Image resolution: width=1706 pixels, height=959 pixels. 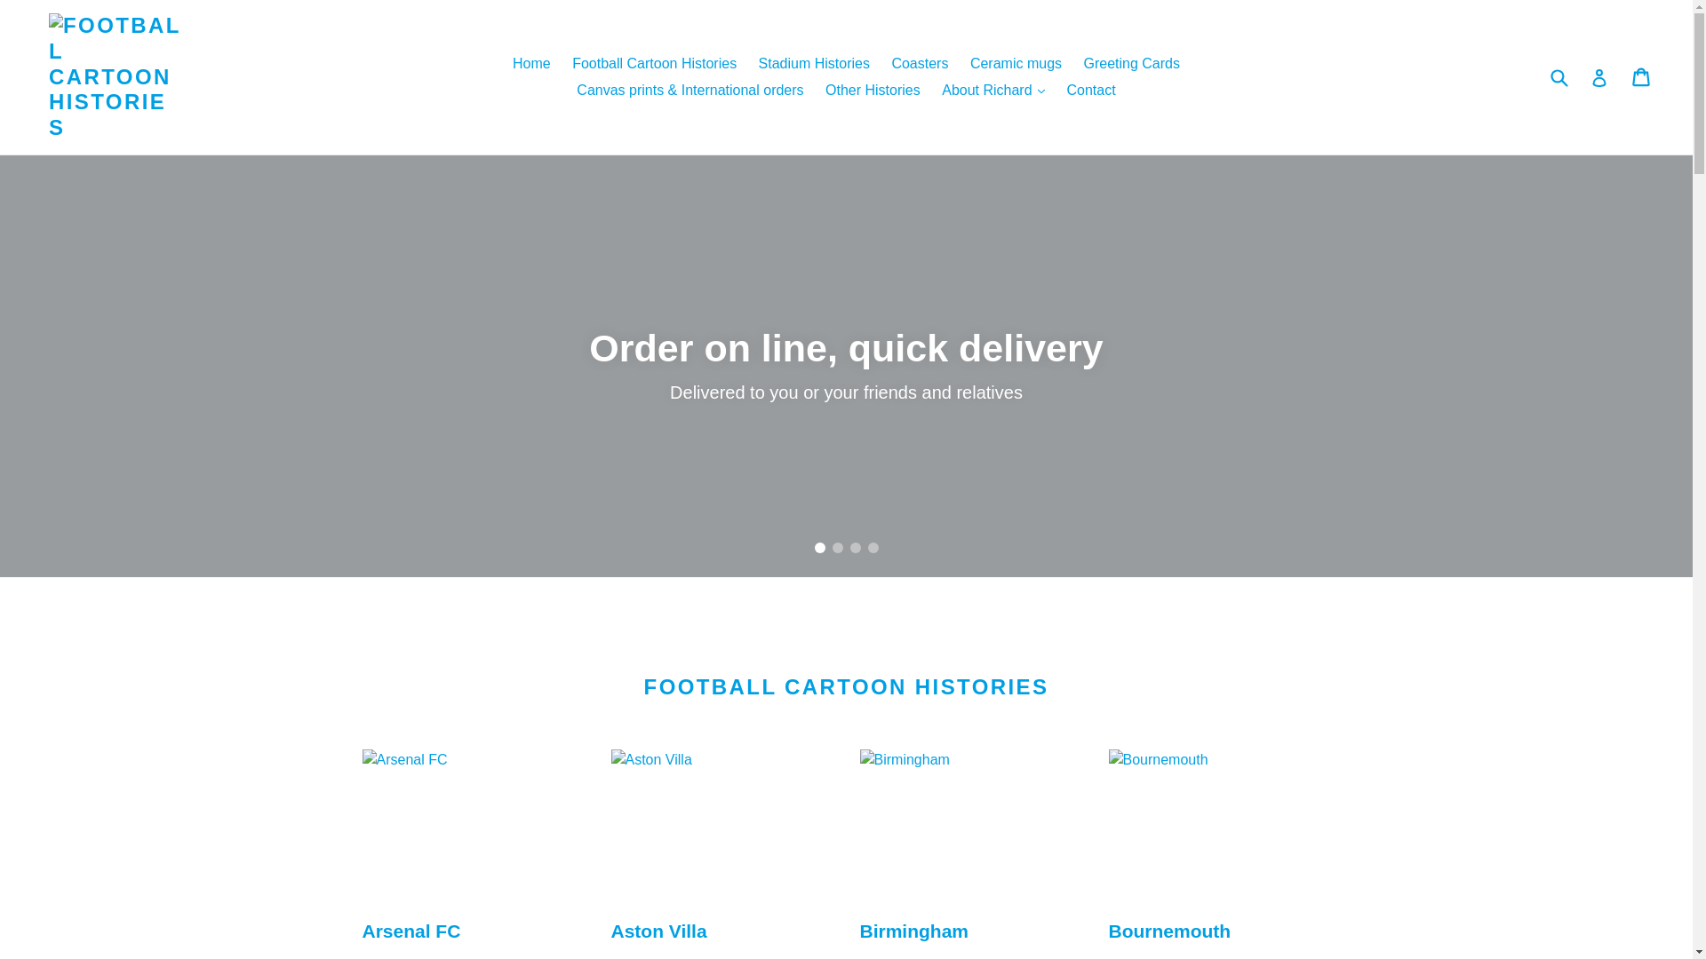 What do you see at coordinates (1016, 64) in the screenshot?
I see `Ceramic mugs` at bounding box center [1016, 64].